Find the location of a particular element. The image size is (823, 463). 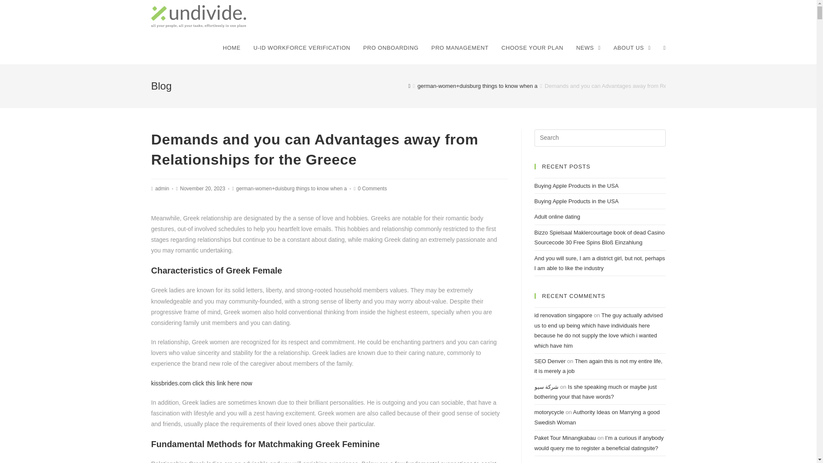

NEWS is located at coordinates (588, 48).